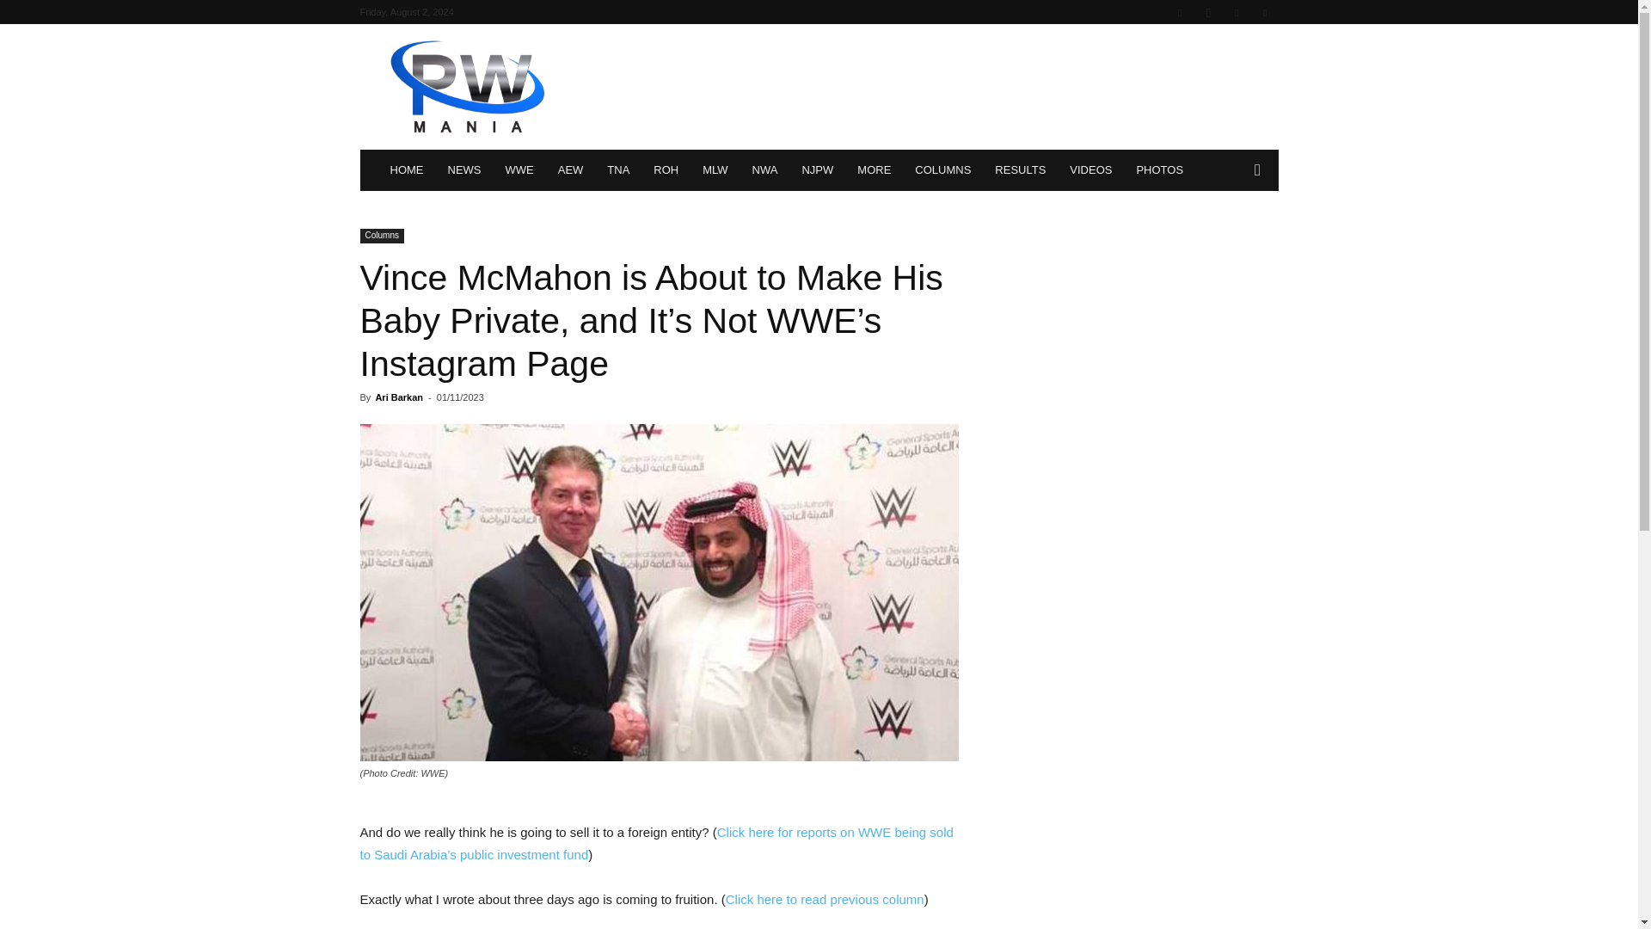  What do you see at coordinates (1208, 12) in the screenshot?
I see `Instagram` at bounding box center [1208, 12].